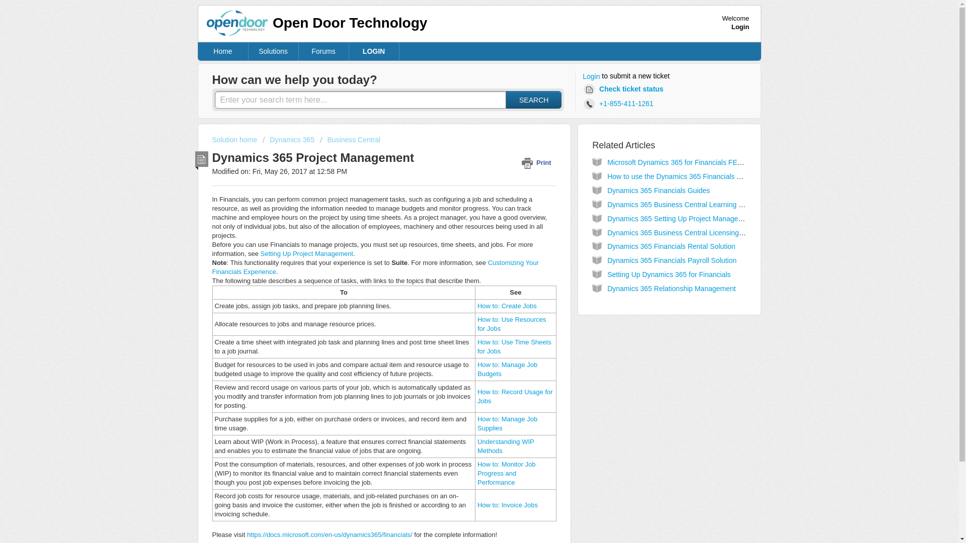  I want to click on Print, so click(538, 162).